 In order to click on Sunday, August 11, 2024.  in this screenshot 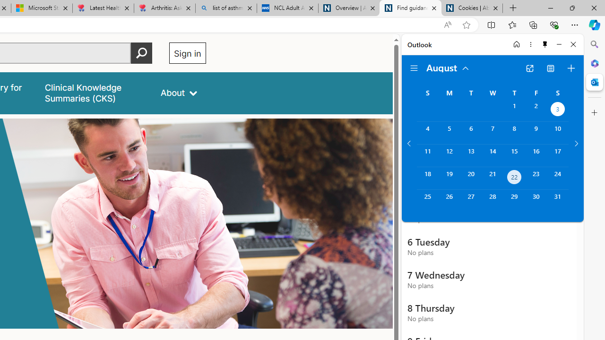, I will do `click(427, 155)`.